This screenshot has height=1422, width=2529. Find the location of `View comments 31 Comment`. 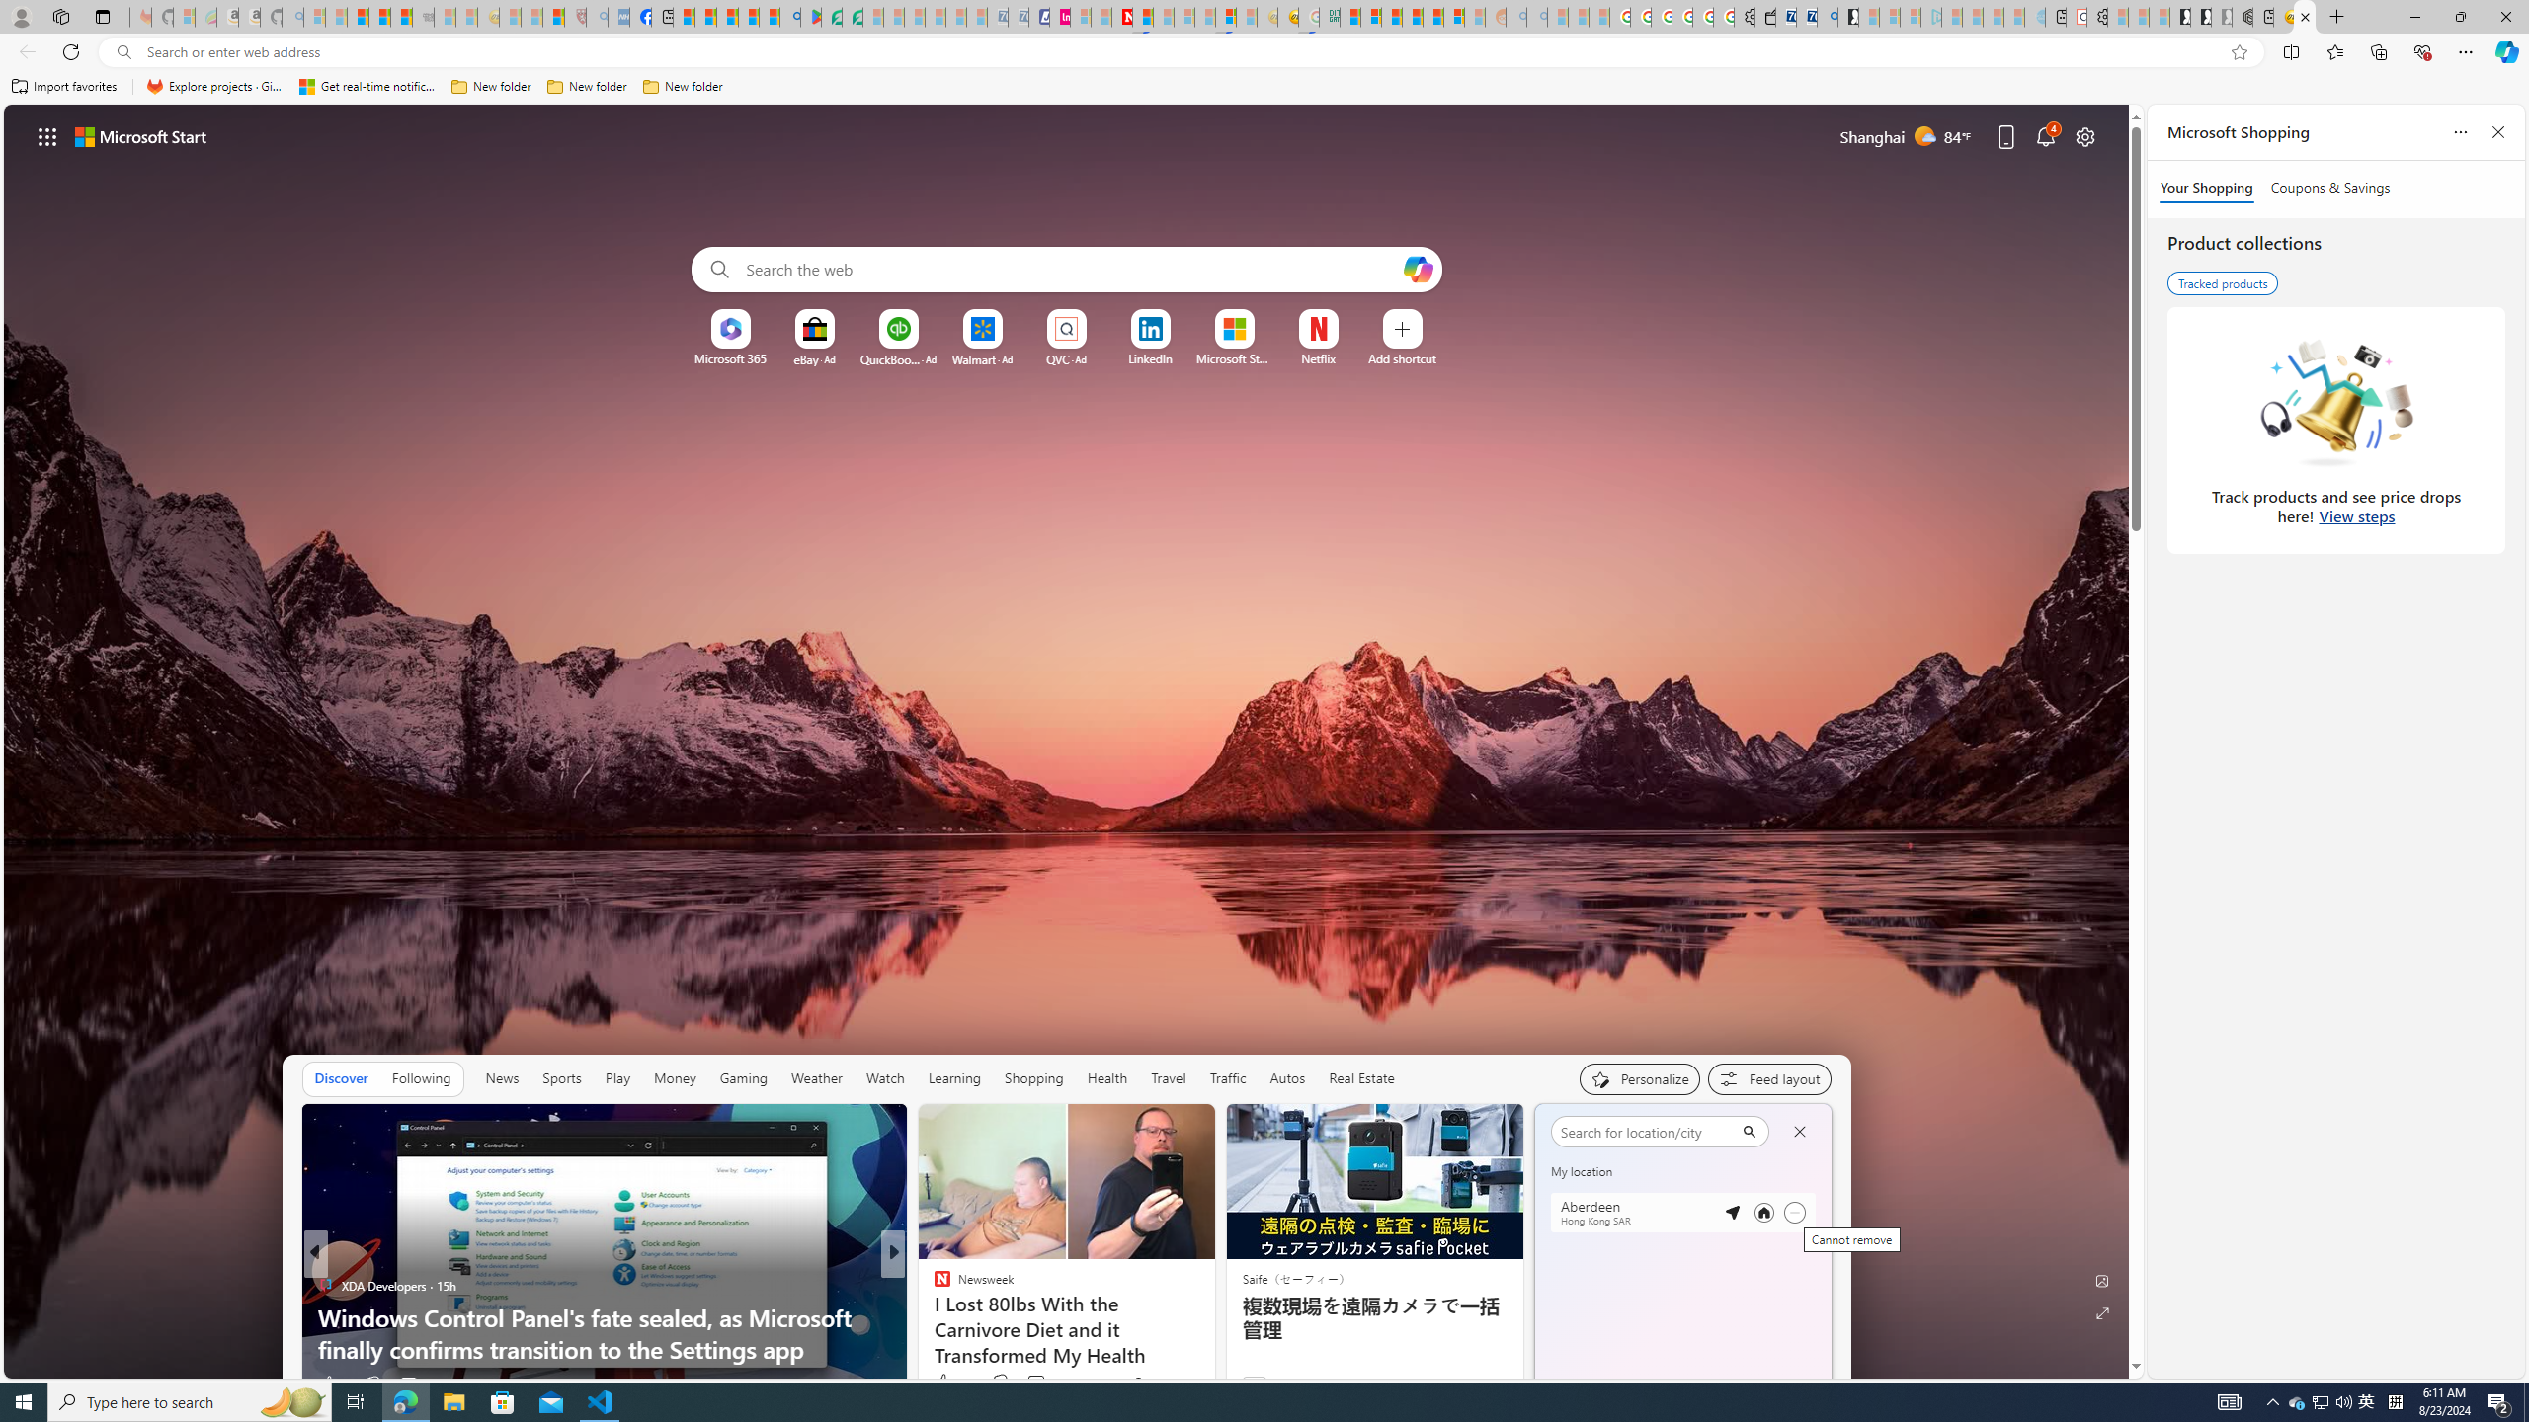

View comments 31 Comment is located at coordinates (1037, 1382).